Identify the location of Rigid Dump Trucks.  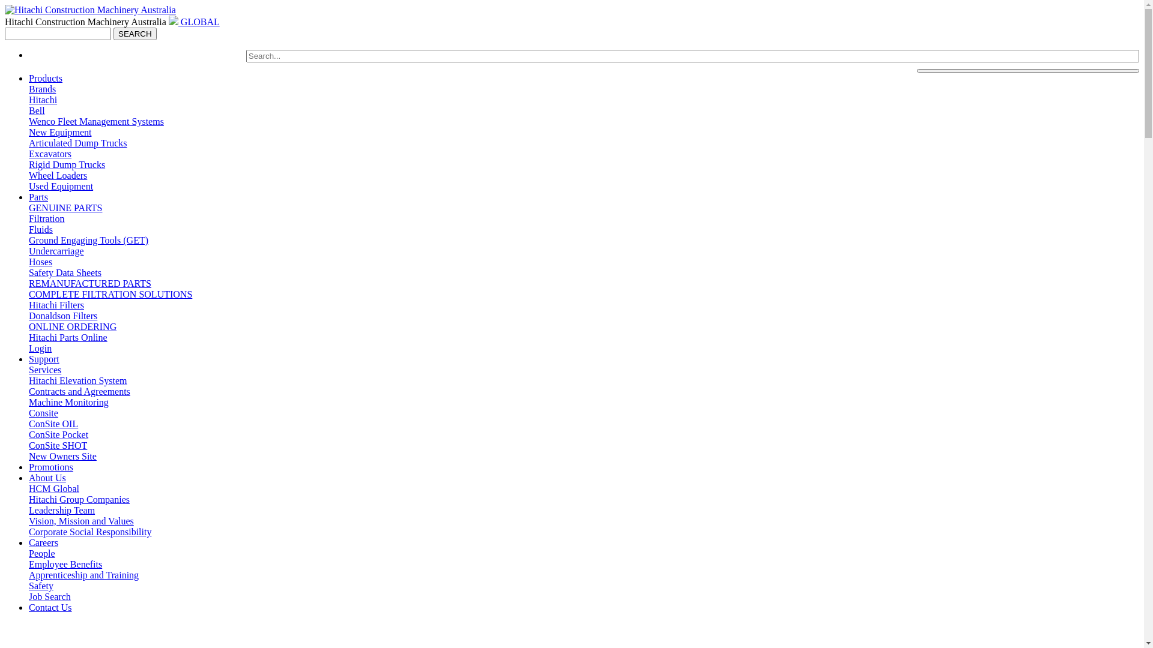
(67, 164).